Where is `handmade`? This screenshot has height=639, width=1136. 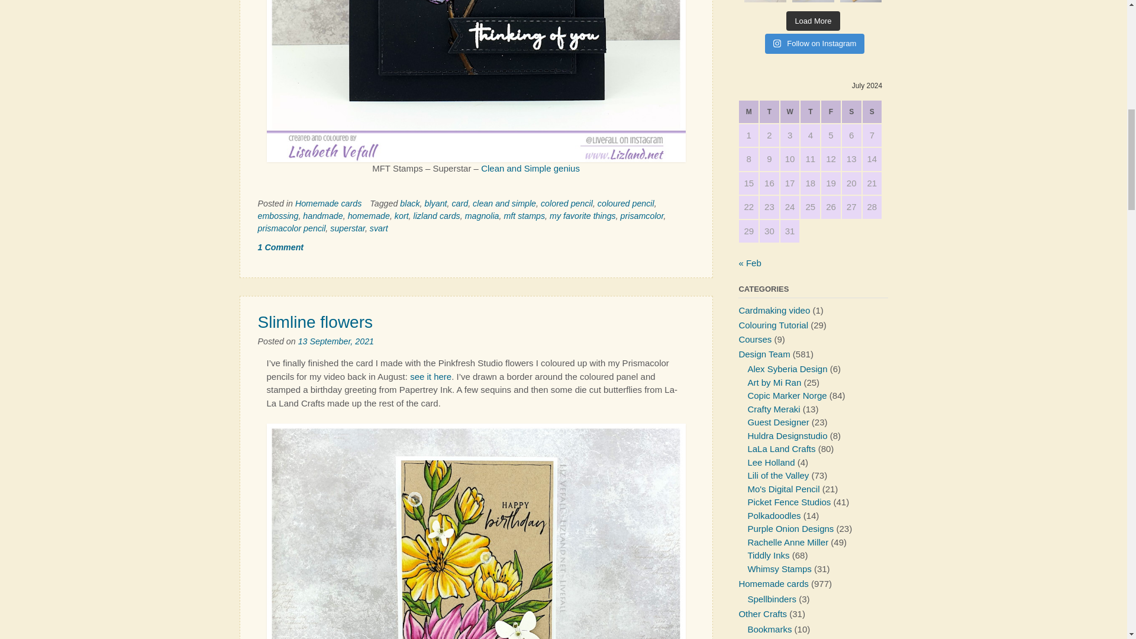 handmade is located at coordinates (323, 215).